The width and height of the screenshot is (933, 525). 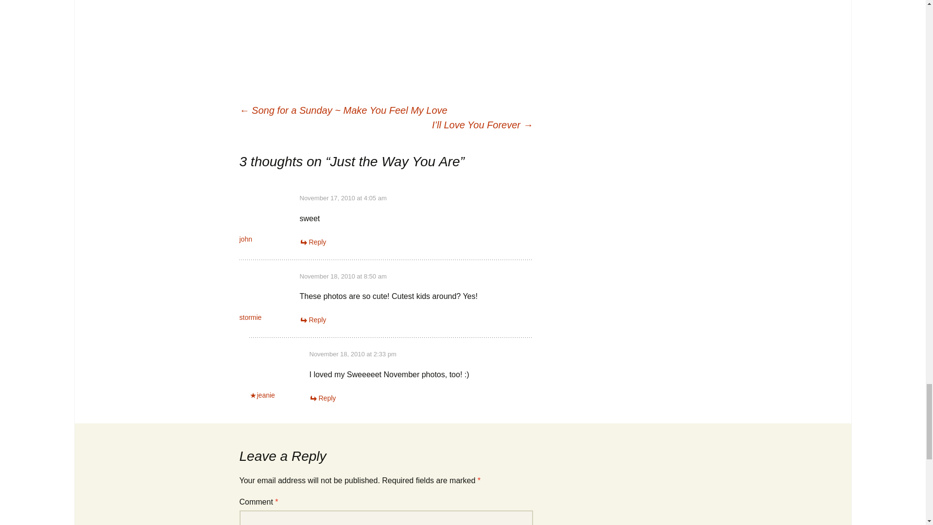 What do you see at coordinates (312, 320) in the screenshot?
I see `Reply` at bounding box center [312, 320].